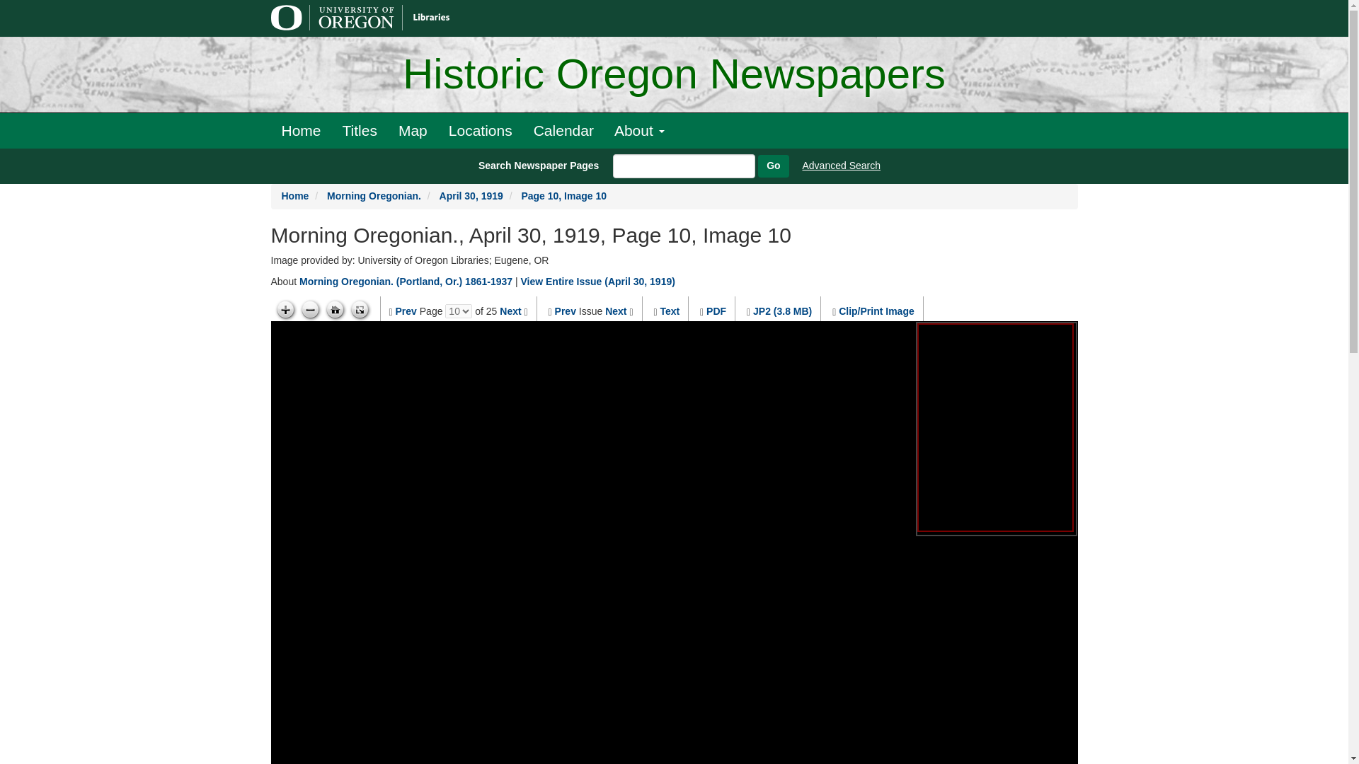  I want to click on Home, so click(295, 195).